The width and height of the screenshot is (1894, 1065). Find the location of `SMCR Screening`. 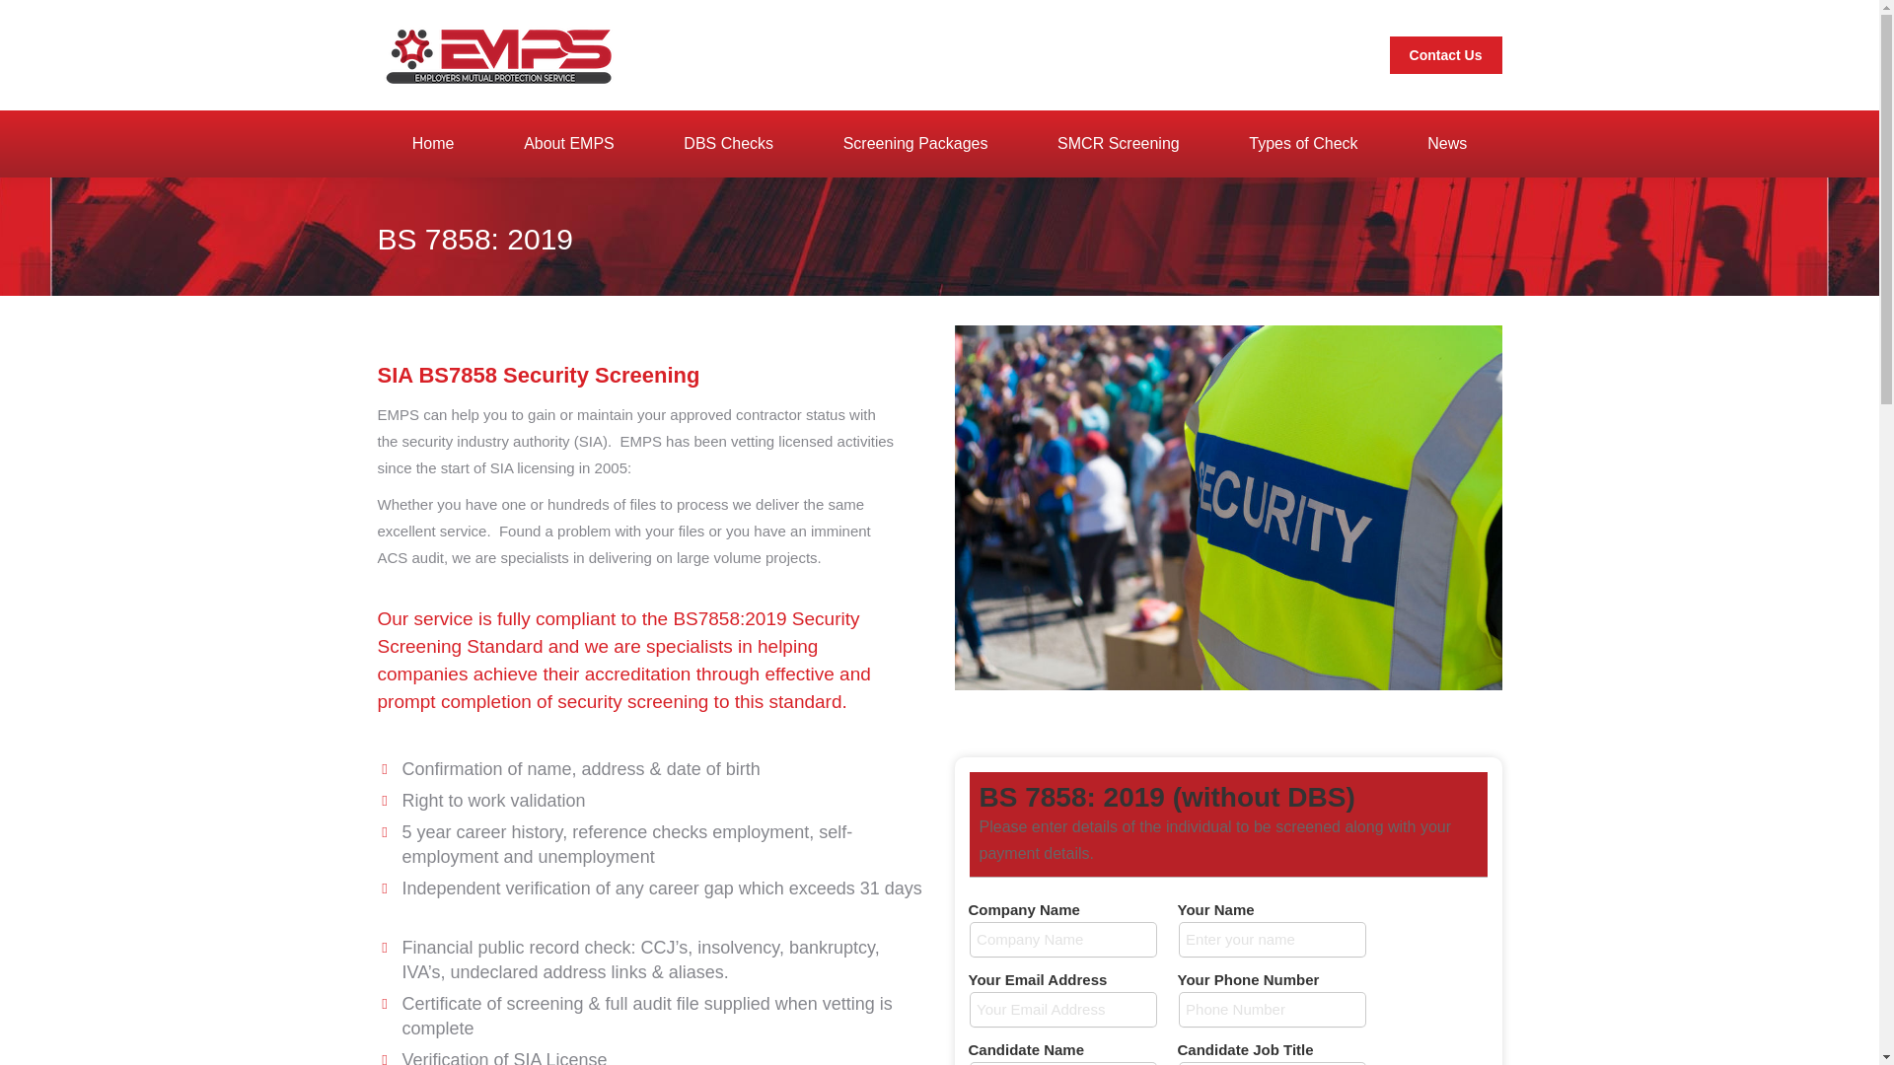

SMCR Screening is located at coordinates (1118, 144).